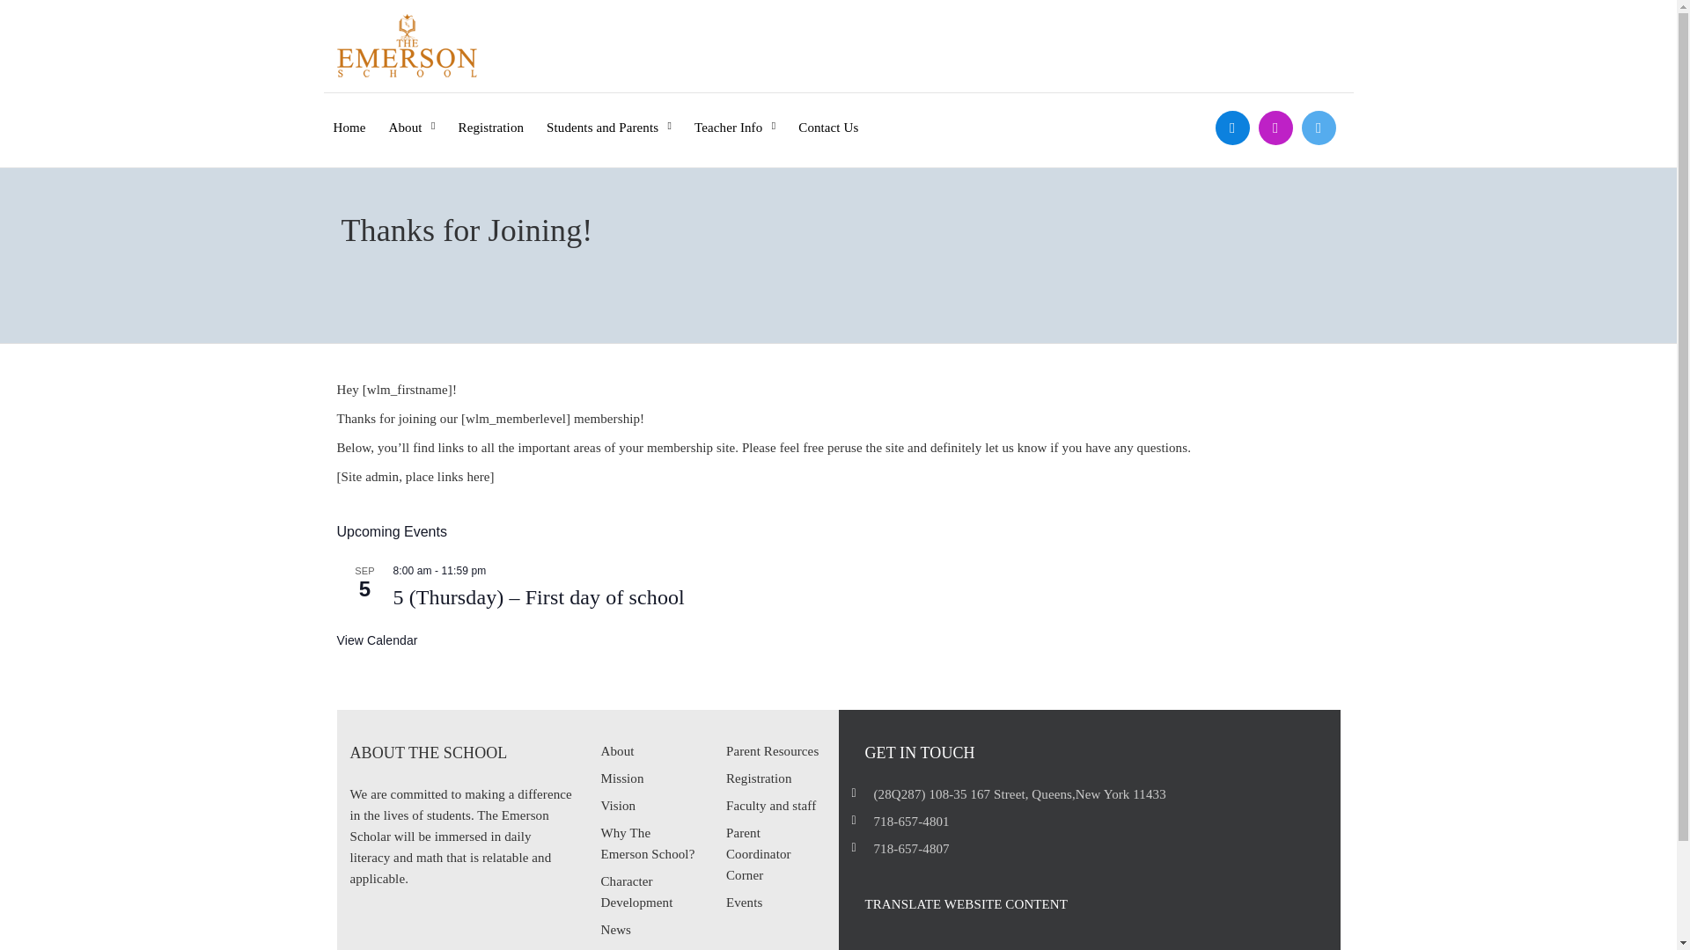  I want to click on Why The Emerson School?, so click(647, 843).